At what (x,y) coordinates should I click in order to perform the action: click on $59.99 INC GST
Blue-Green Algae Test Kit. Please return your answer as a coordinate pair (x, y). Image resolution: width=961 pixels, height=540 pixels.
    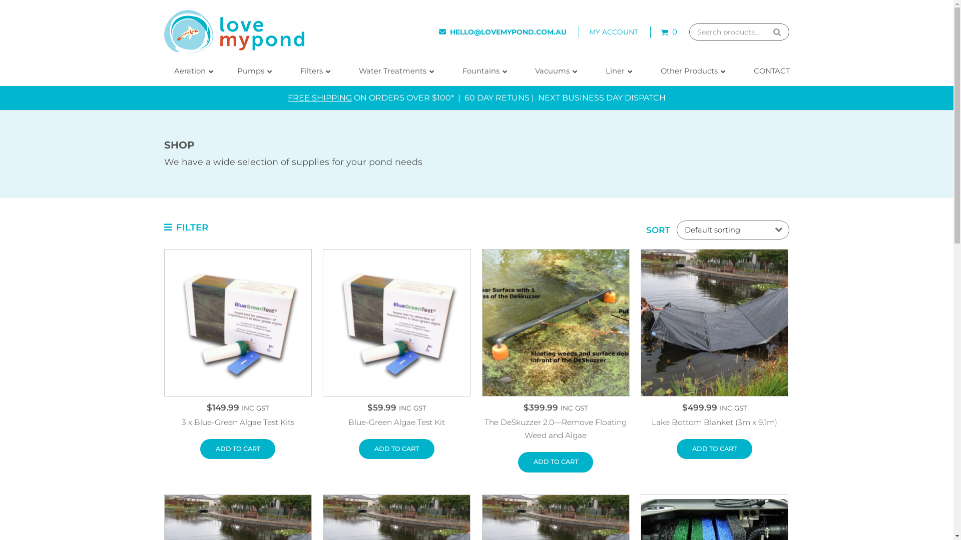
    Looking at the image, I should click on (396, 351).